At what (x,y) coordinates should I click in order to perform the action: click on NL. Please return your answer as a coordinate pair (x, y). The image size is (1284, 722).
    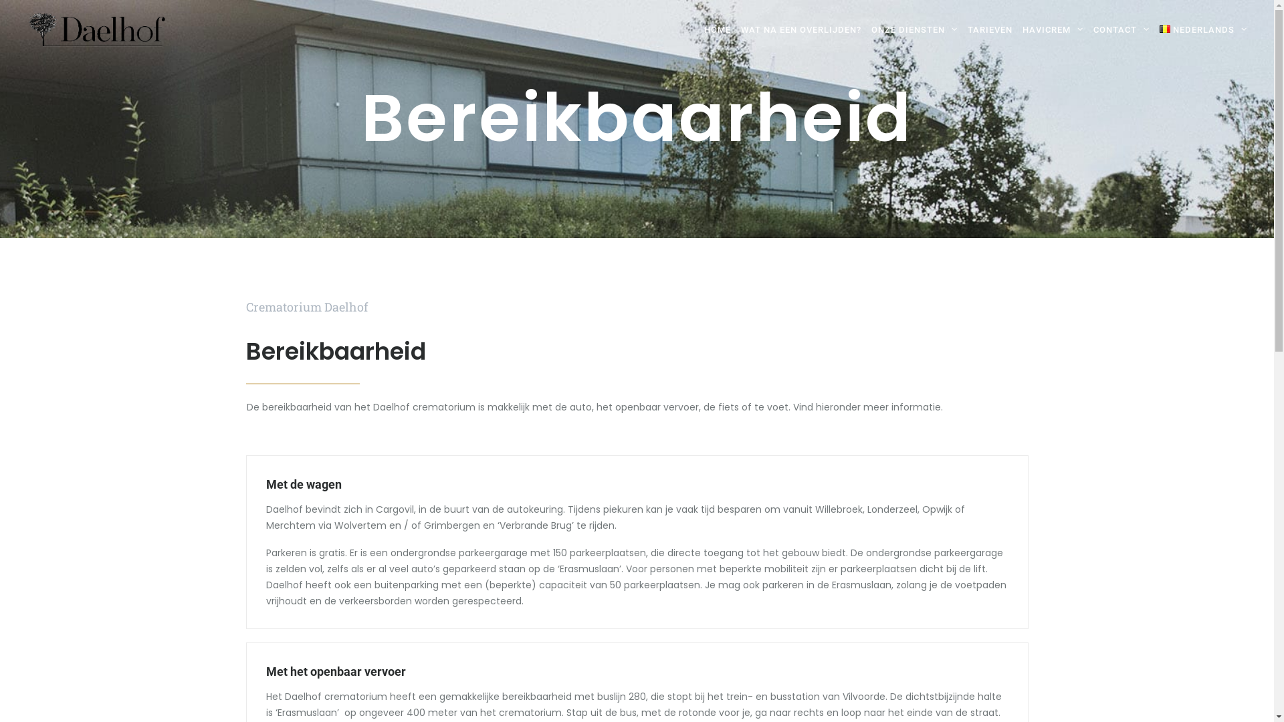
    Looking at the image, I should click on (596, 685).